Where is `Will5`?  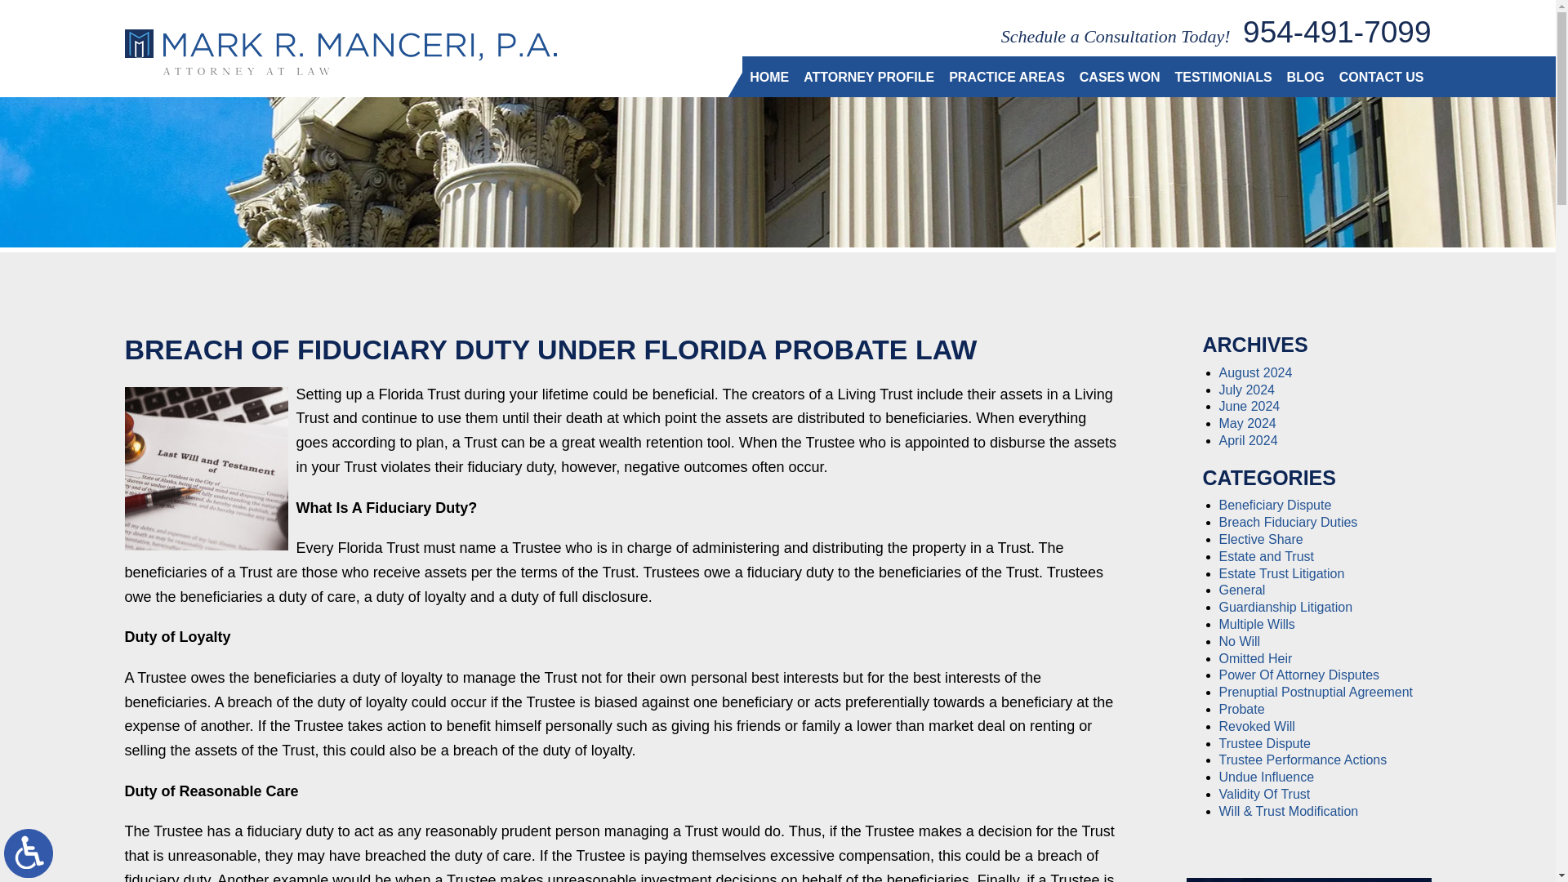 Will5 is located at coordinates (205, 469).